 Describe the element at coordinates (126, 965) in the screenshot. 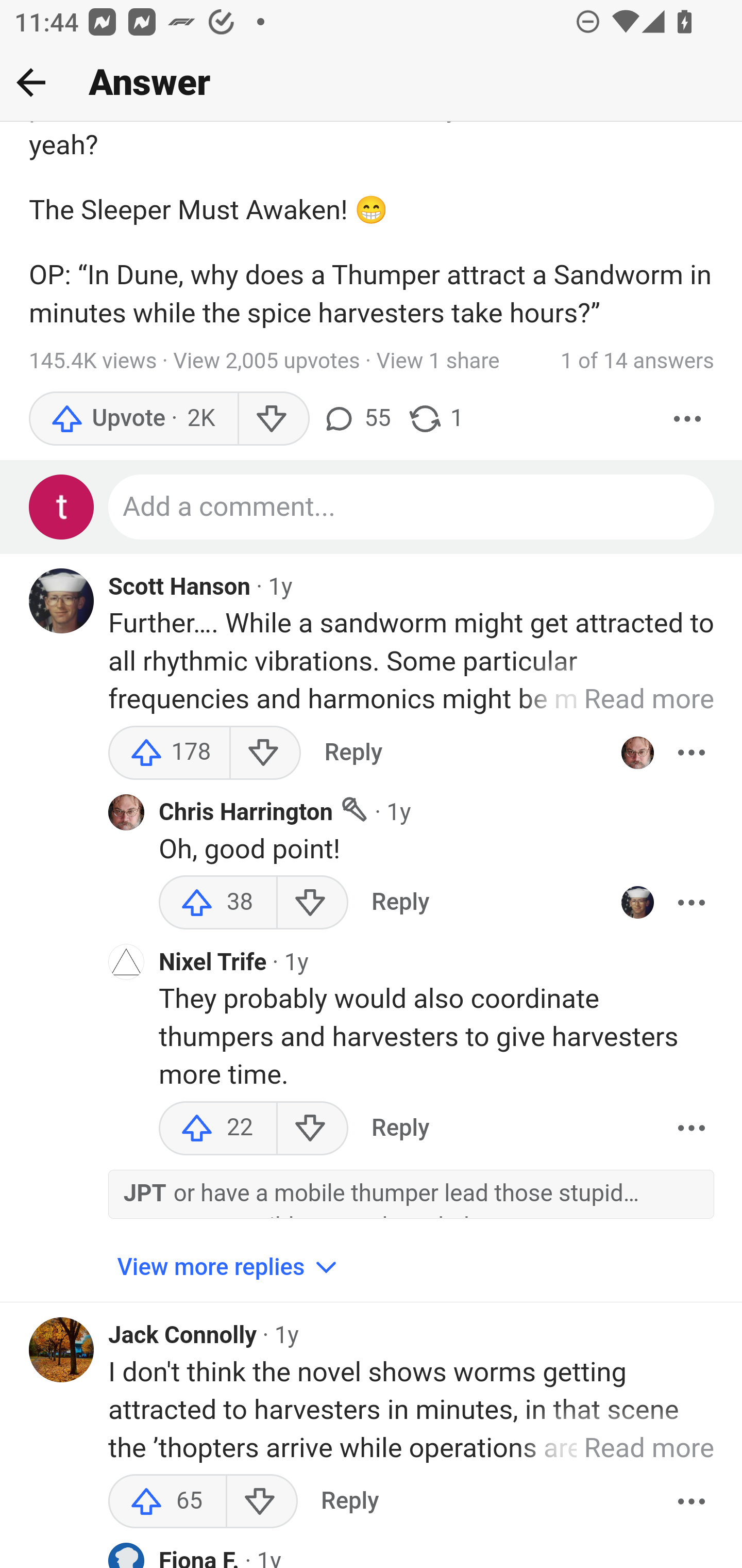

I see `Profile photo for Nixel Trife` at that location.